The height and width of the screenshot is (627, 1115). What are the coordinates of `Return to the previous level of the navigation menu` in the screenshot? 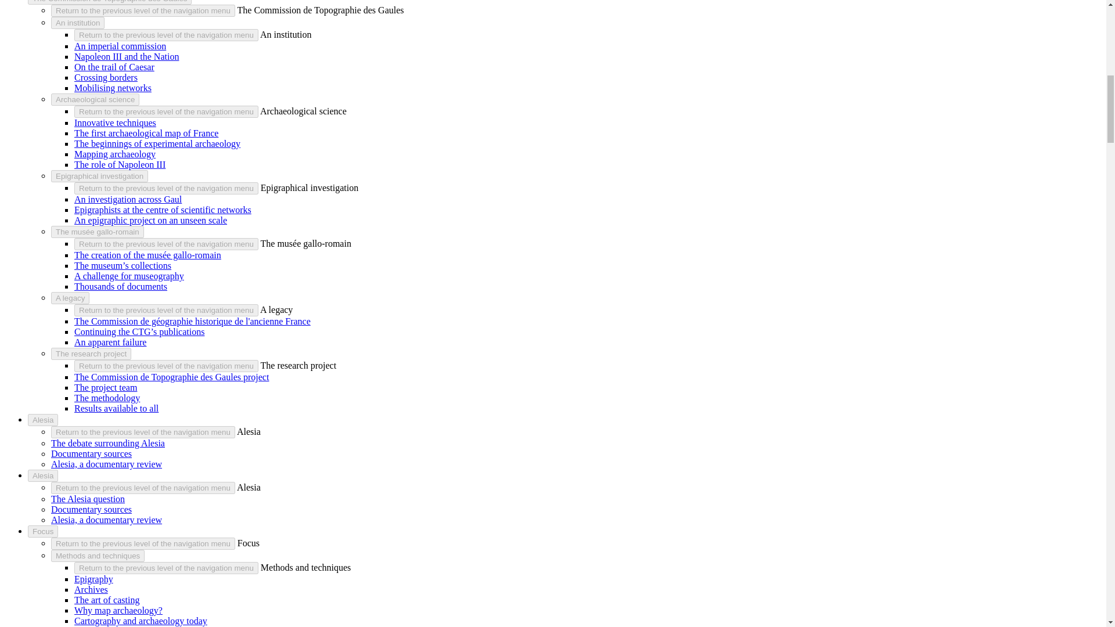 It's located at (143, 488).